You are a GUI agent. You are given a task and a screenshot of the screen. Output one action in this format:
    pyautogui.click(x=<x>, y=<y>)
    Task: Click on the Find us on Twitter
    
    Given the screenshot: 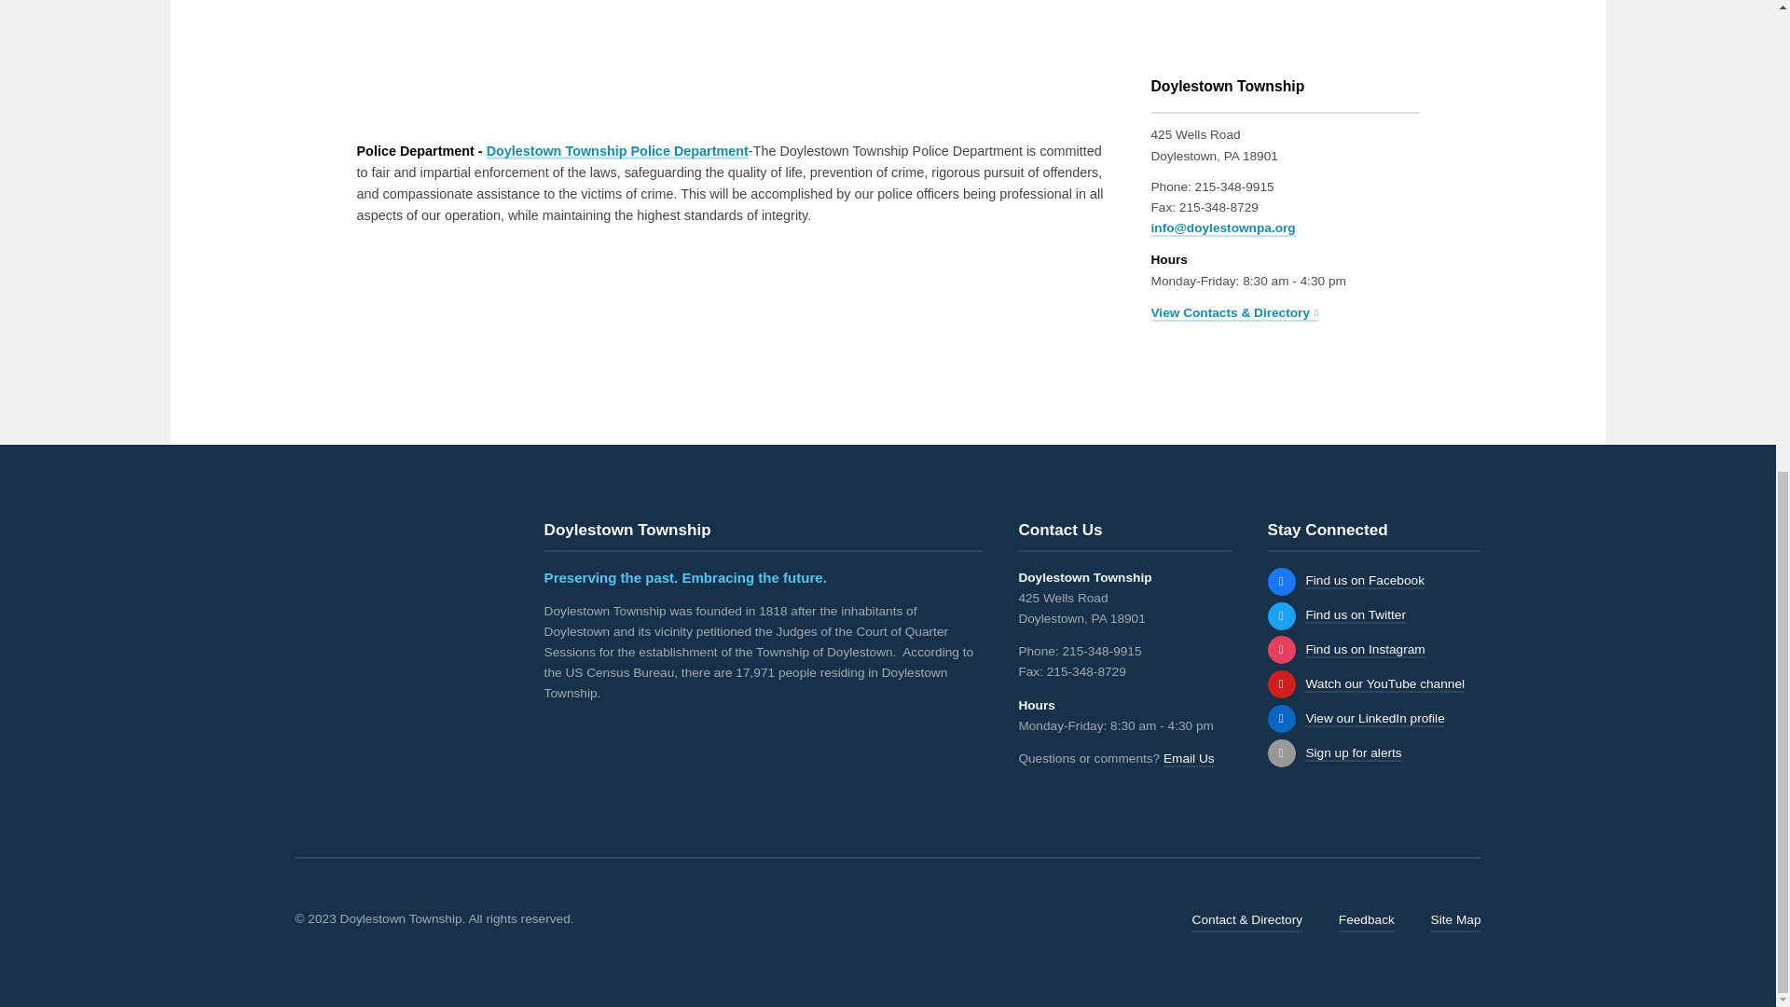 What is the action you would take?
    pyautogui.click(x=1281, y=615)
    